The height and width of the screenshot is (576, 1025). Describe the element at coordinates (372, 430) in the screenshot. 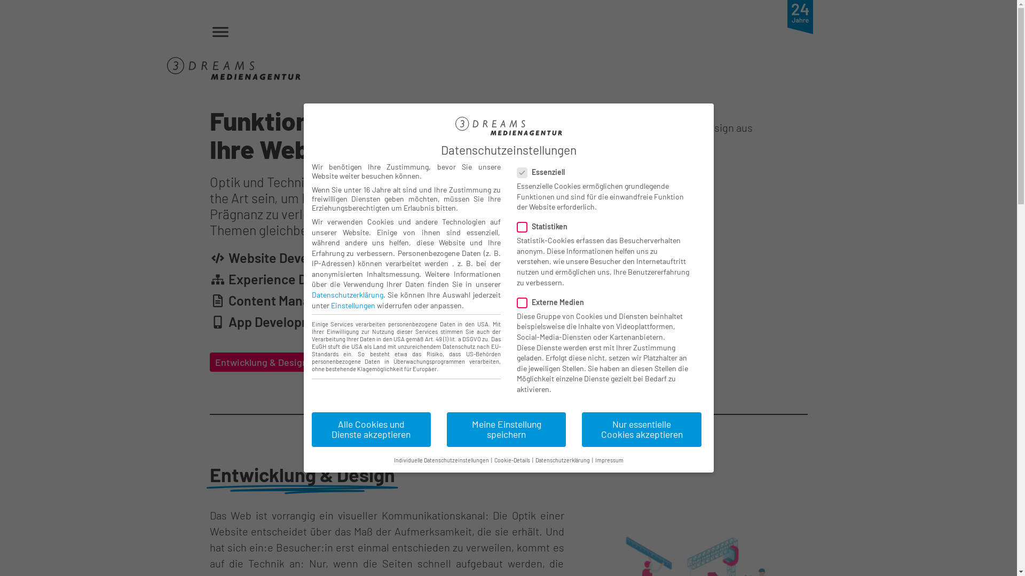

I see `Alle Cookies und Dienste akzeptieren` at that location.